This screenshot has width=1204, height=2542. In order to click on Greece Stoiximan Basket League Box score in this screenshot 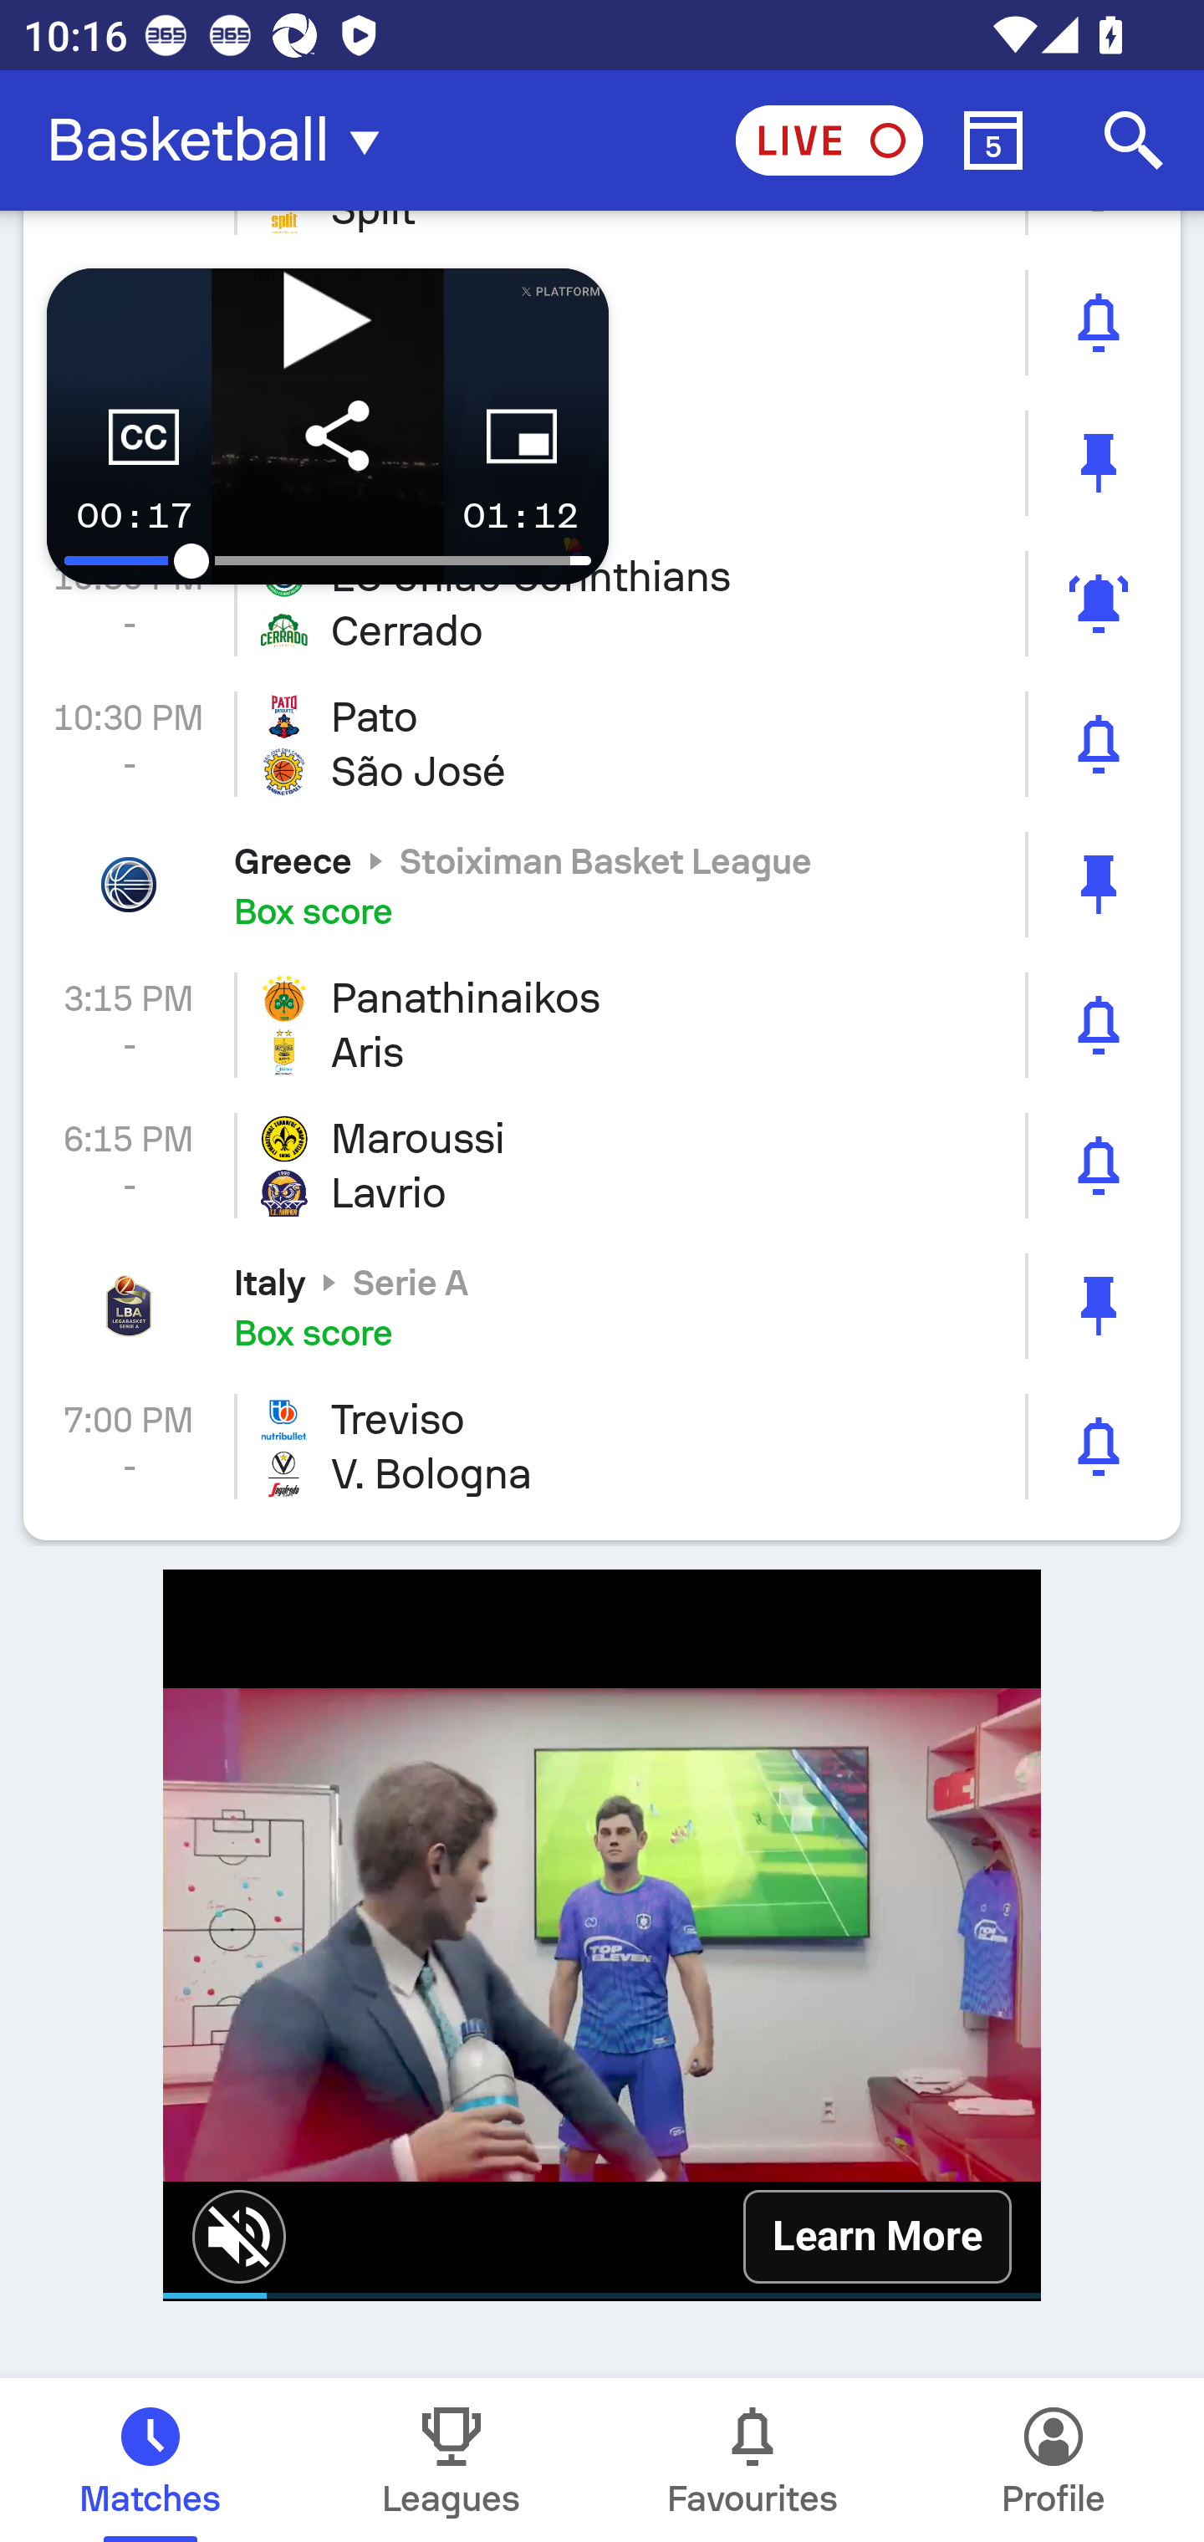, I will do `click(602, 885)`.